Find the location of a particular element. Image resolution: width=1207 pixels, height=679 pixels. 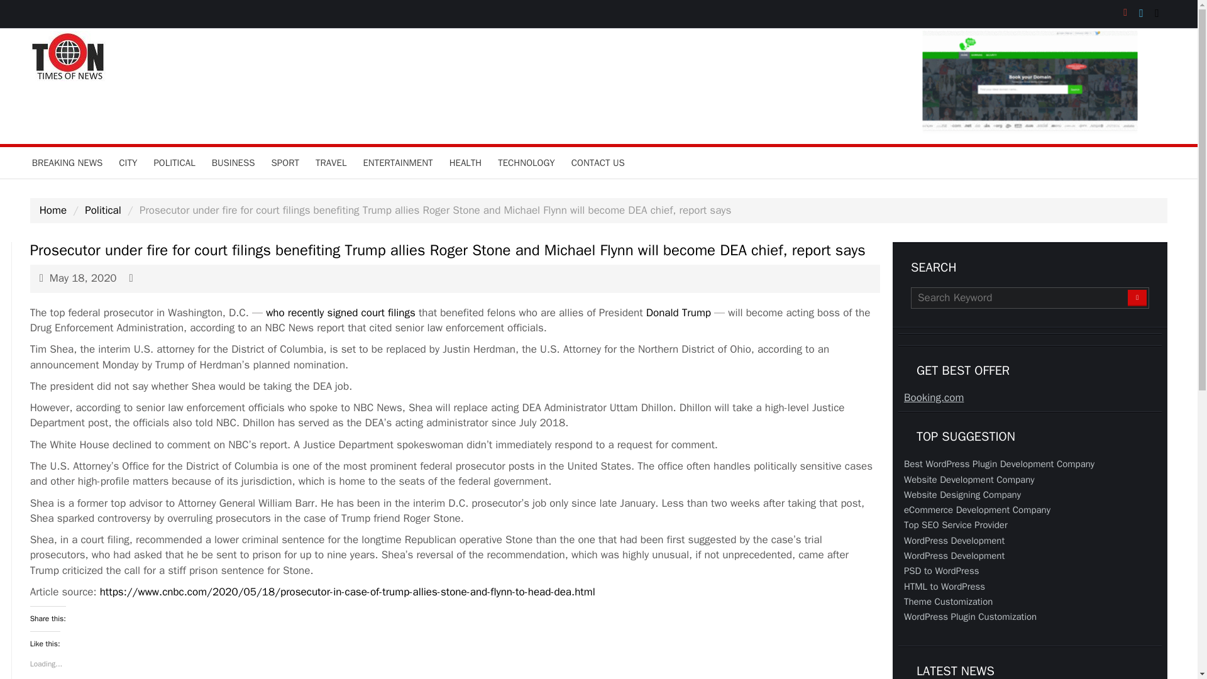

Best WordPress Plugin Development Company is located at coordinates (1000, 464).